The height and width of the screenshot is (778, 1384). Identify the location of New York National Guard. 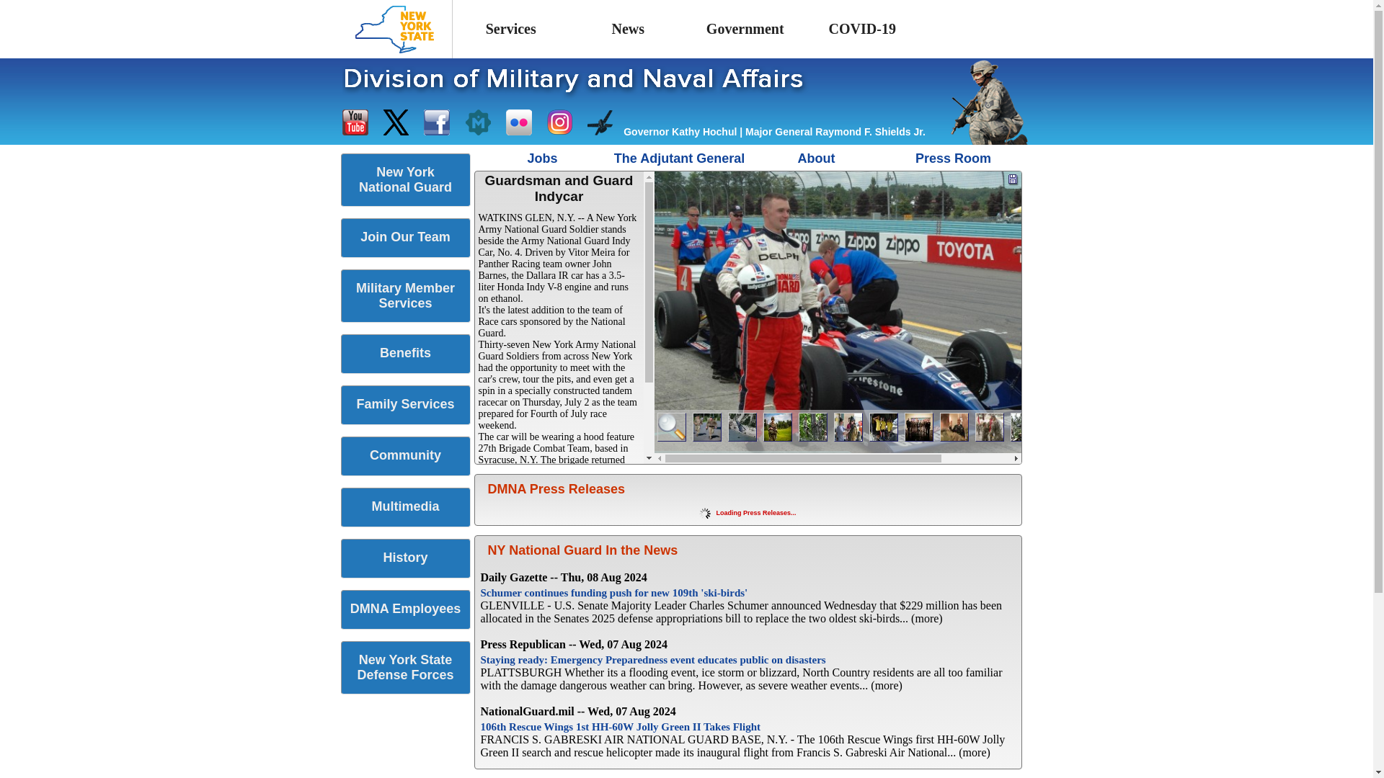
(405, 180).